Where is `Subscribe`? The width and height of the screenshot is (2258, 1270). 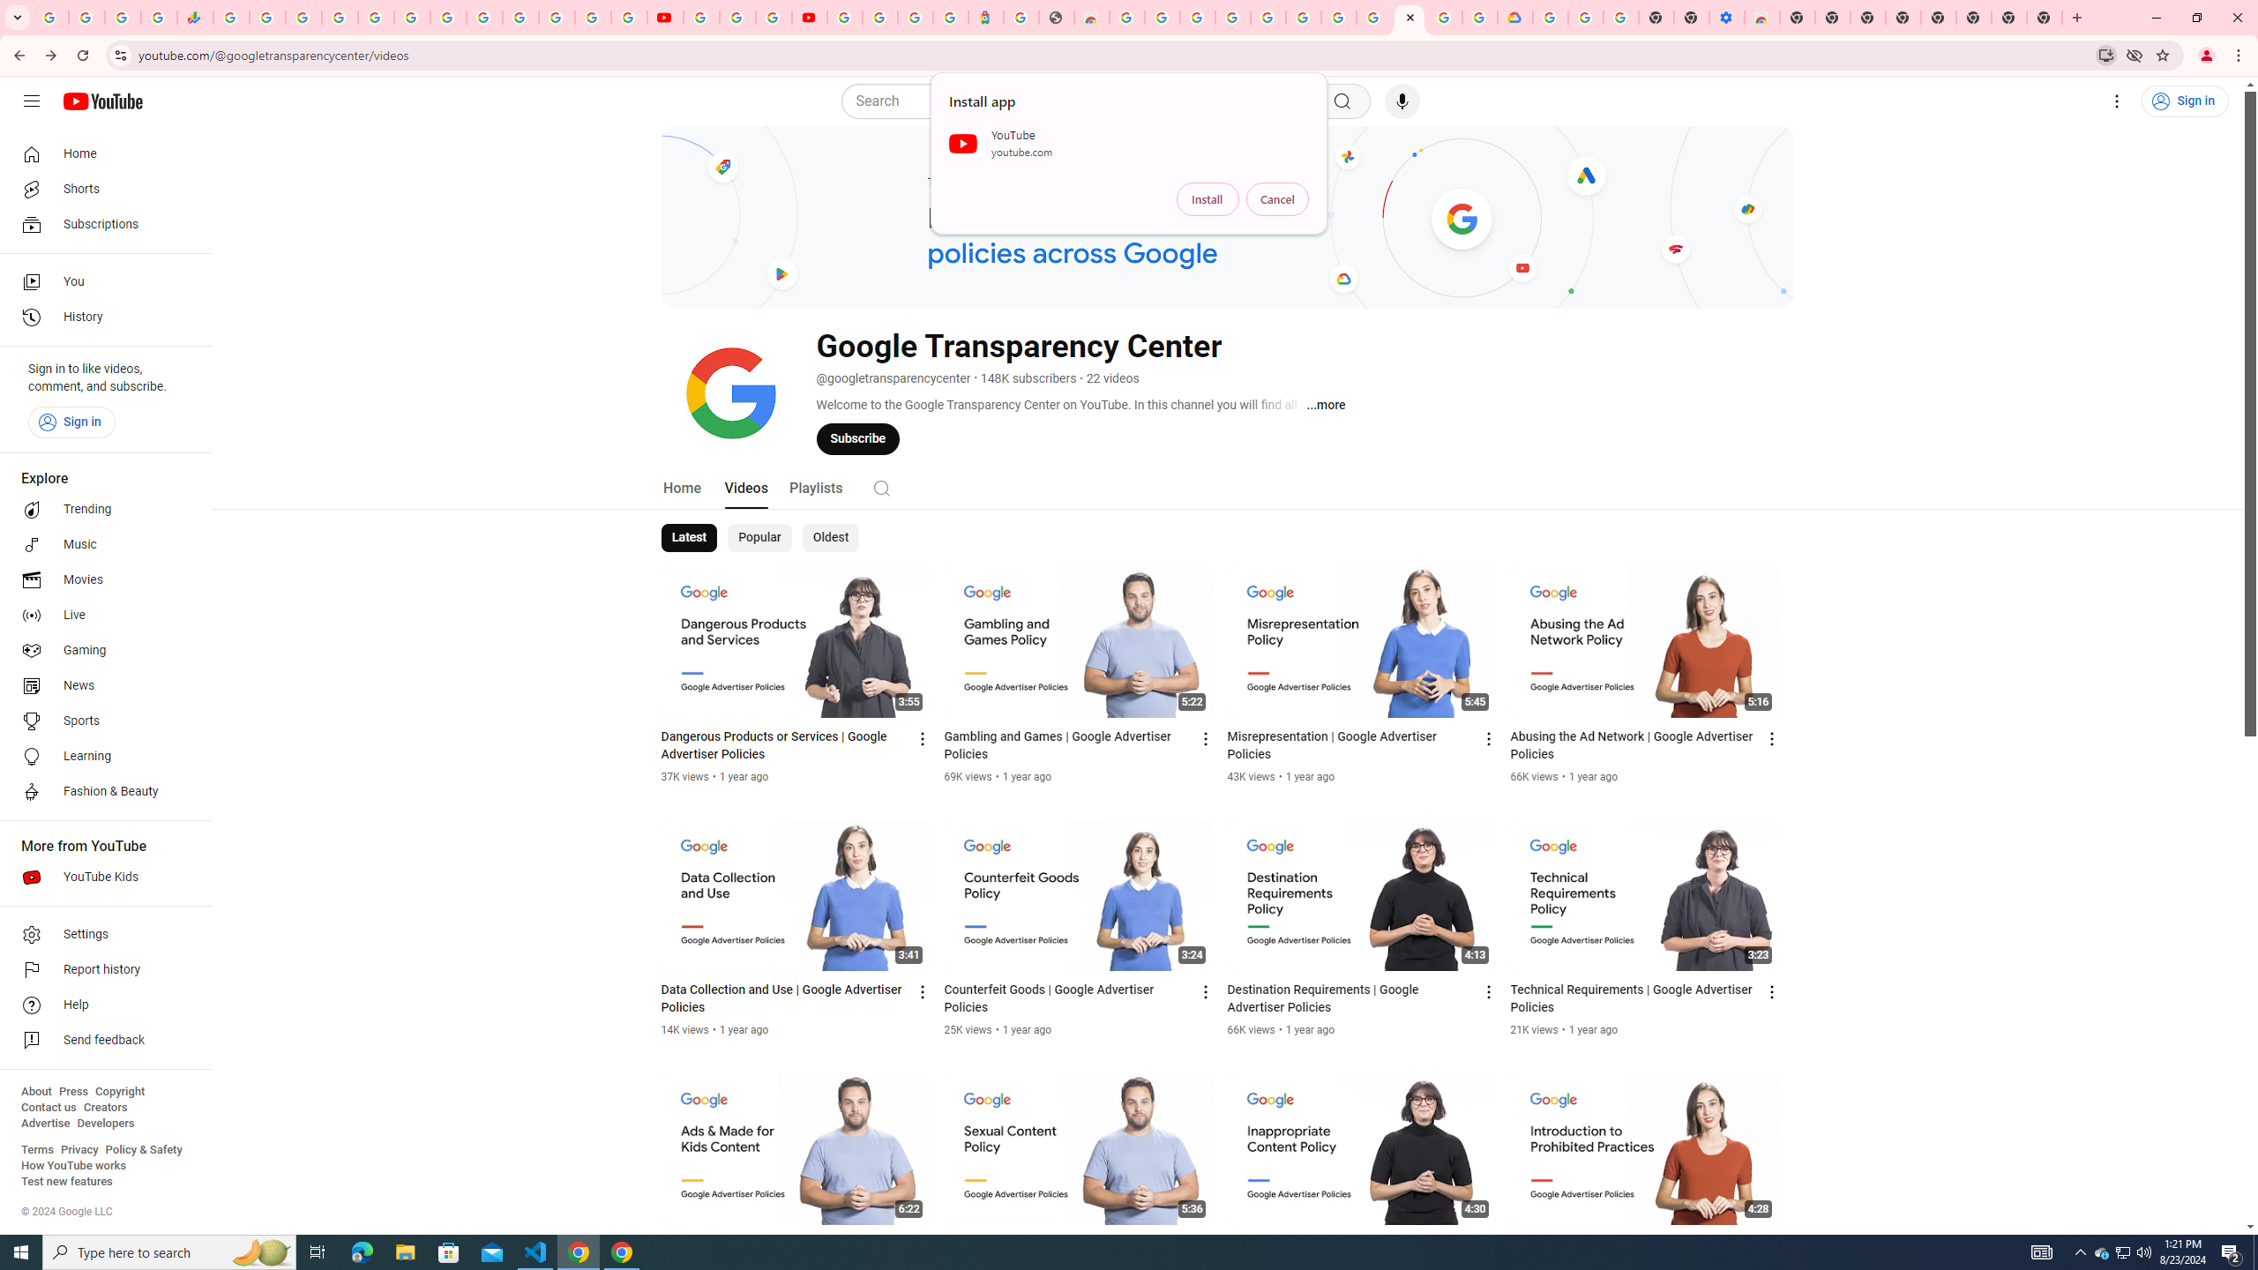
Subscribe is located at coordinates (857, 438).